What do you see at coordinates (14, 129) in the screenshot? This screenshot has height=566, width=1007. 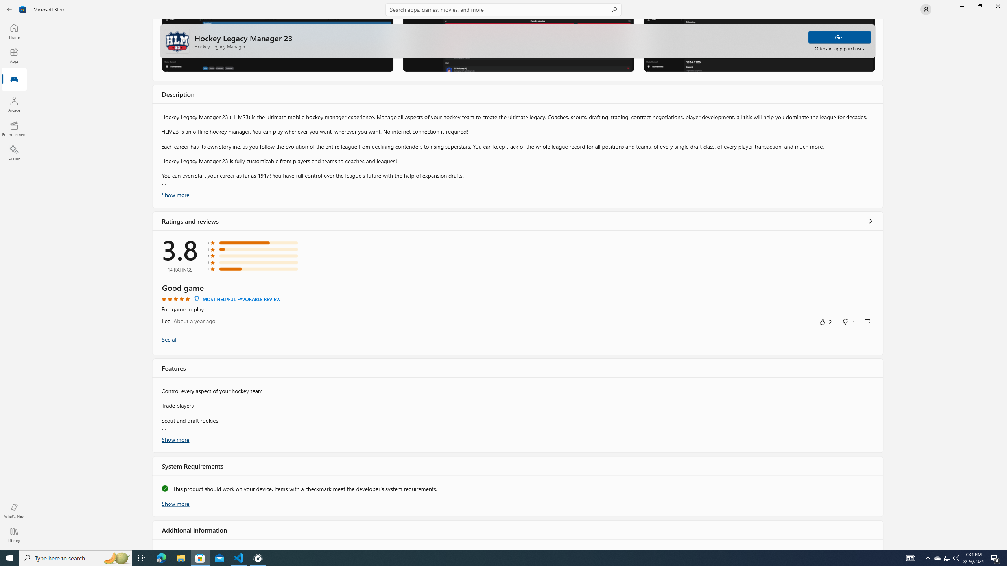 I see `Entertainment` at bounding box center [14, 129].